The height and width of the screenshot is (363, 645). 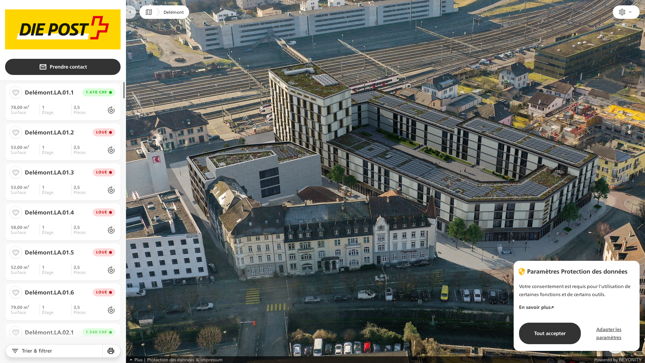 What do you see at coordinates (16, 132) in the screenshot?
I see `Ajouter/supprimer signet` at bounding box center [16, 132].